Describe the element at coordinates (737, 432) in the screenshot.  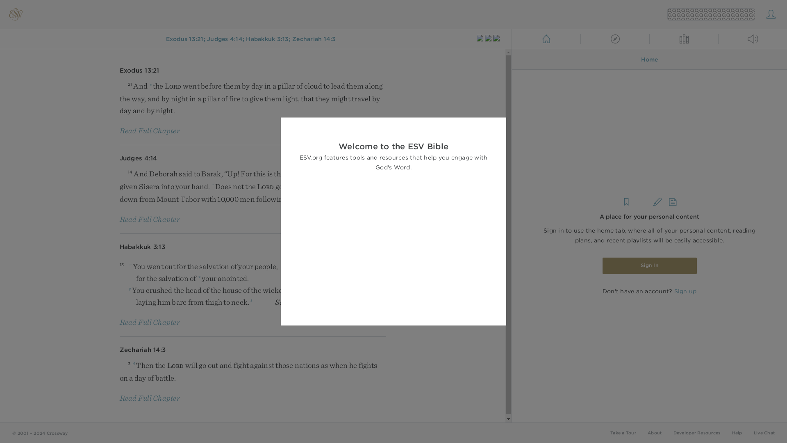
I see `Help` at that location.